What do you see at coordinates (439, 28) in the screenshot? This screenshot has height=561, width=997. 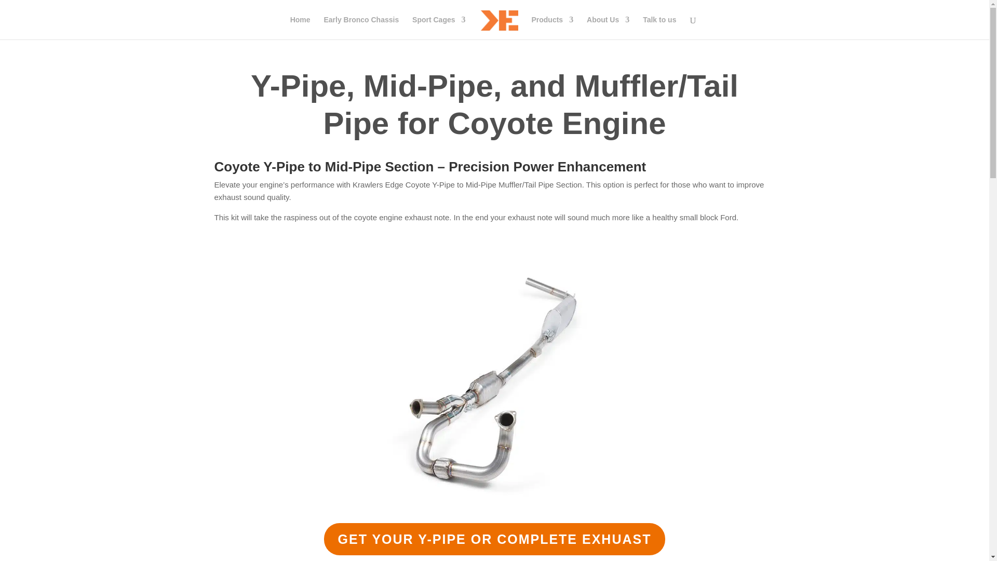 I see `Sport Cages` at bounding box center [439, 28].